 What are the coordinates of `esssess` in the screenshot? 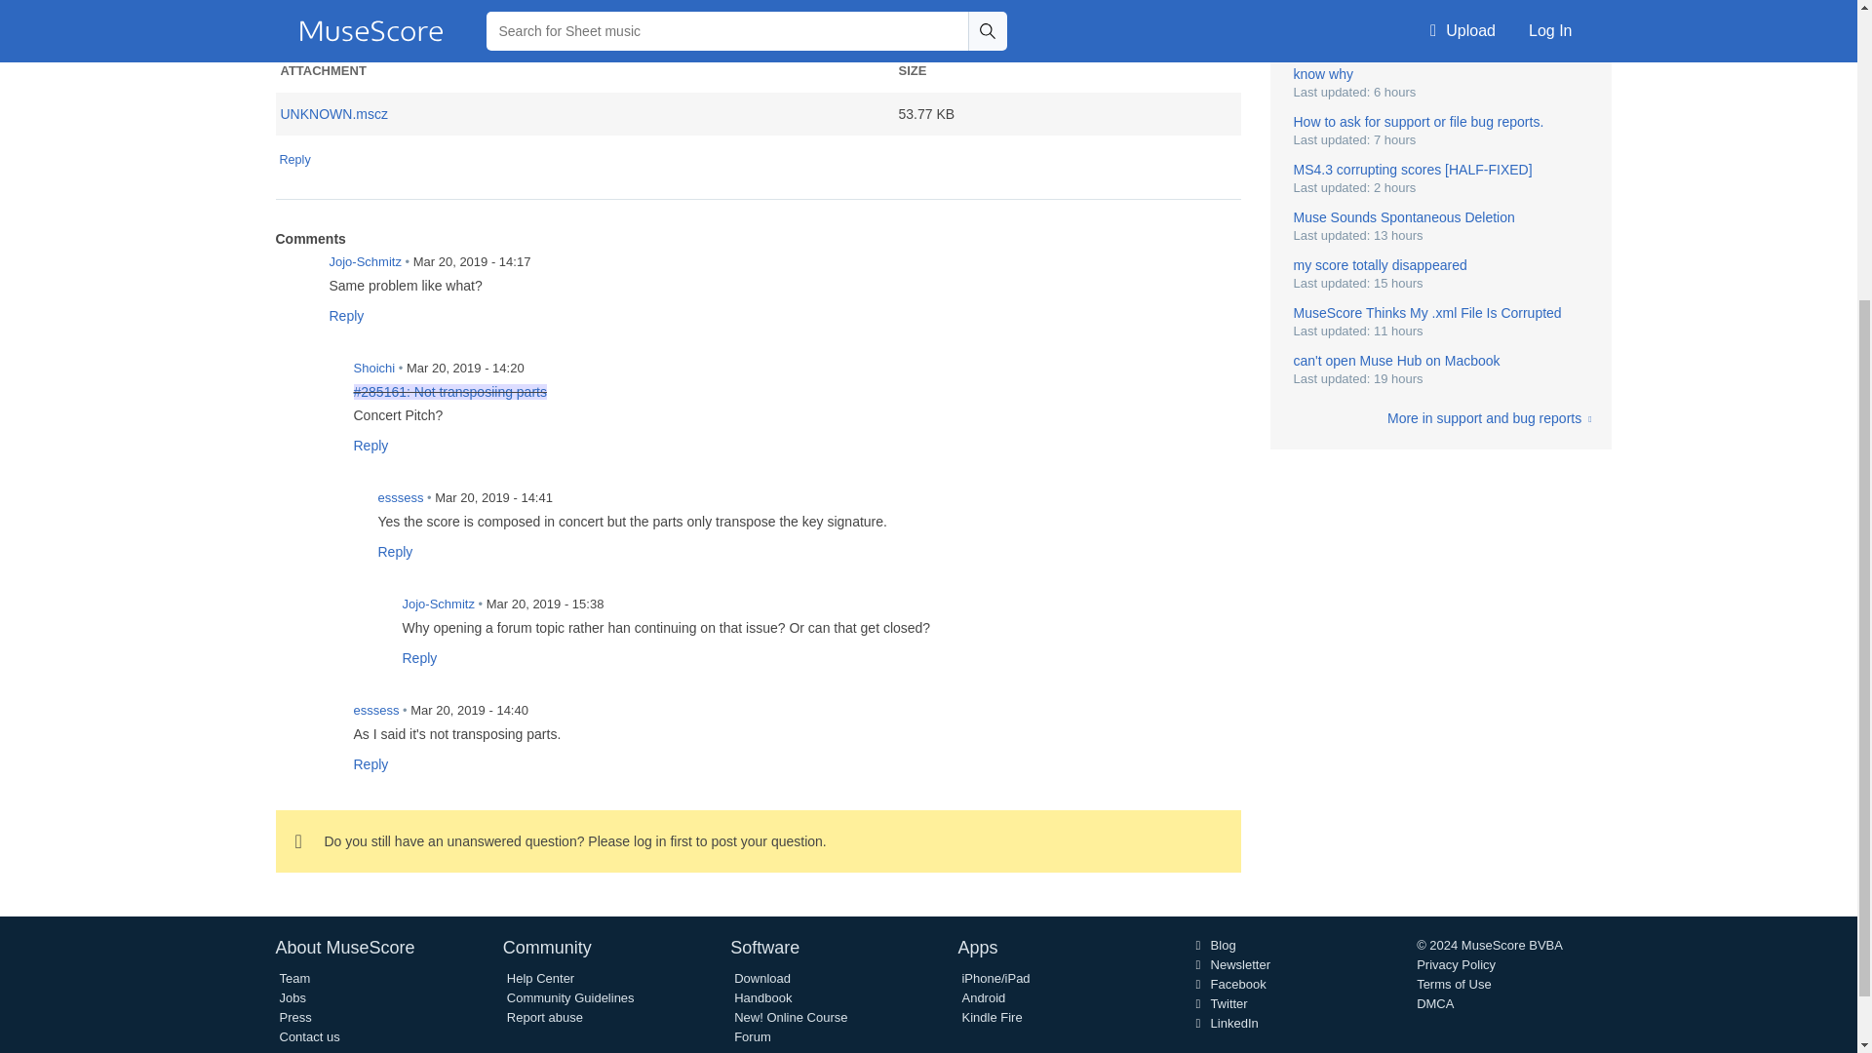 It's located at (343, 510).